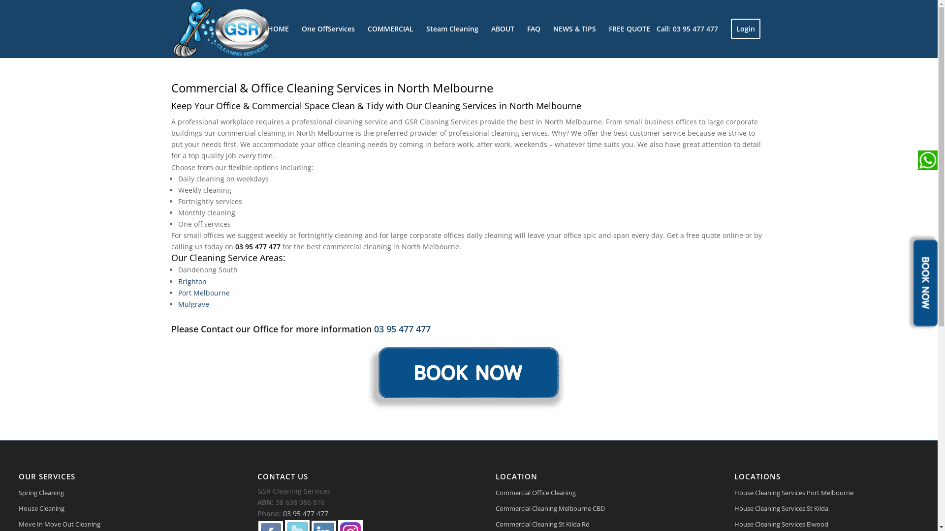  Describe the element at coordinates (278, 29) in the screenshot. I see `HOME` at that location.